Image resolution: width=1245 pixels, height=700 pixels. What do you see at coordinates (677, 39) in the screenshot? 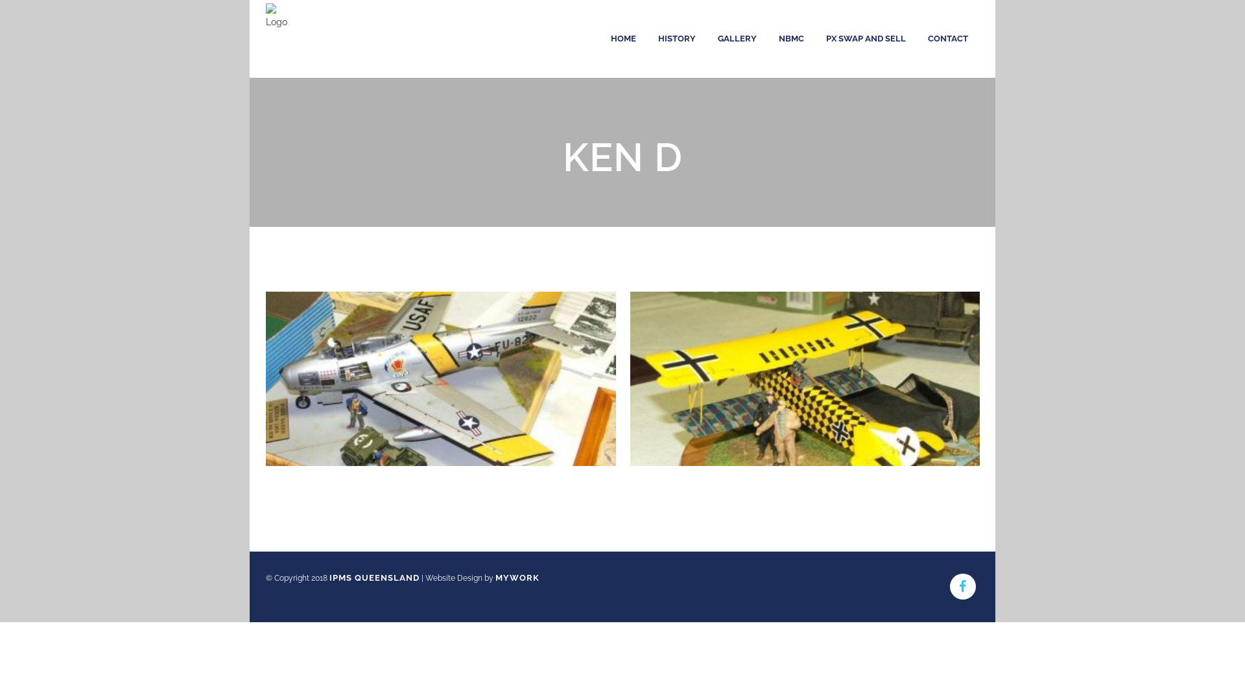
I see `HISTORY` at bounding box center [677, 39].